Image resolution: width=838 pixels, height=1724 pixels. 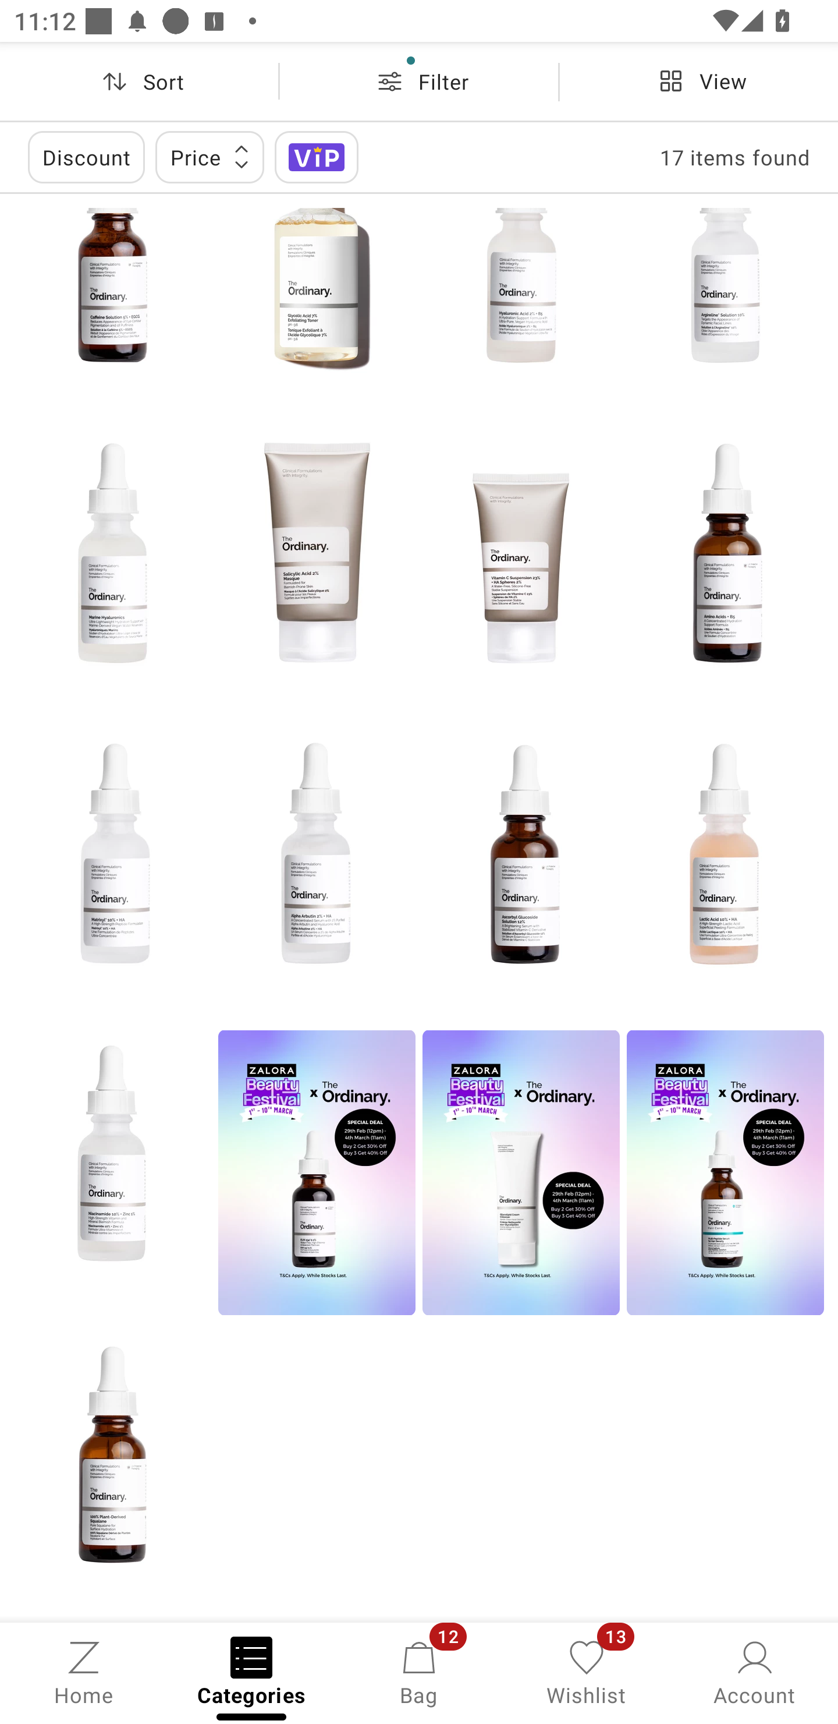 What do you see at coordinates (419, 81) in the screenshot?
I see `Filter` at bounding box center [419, 81].